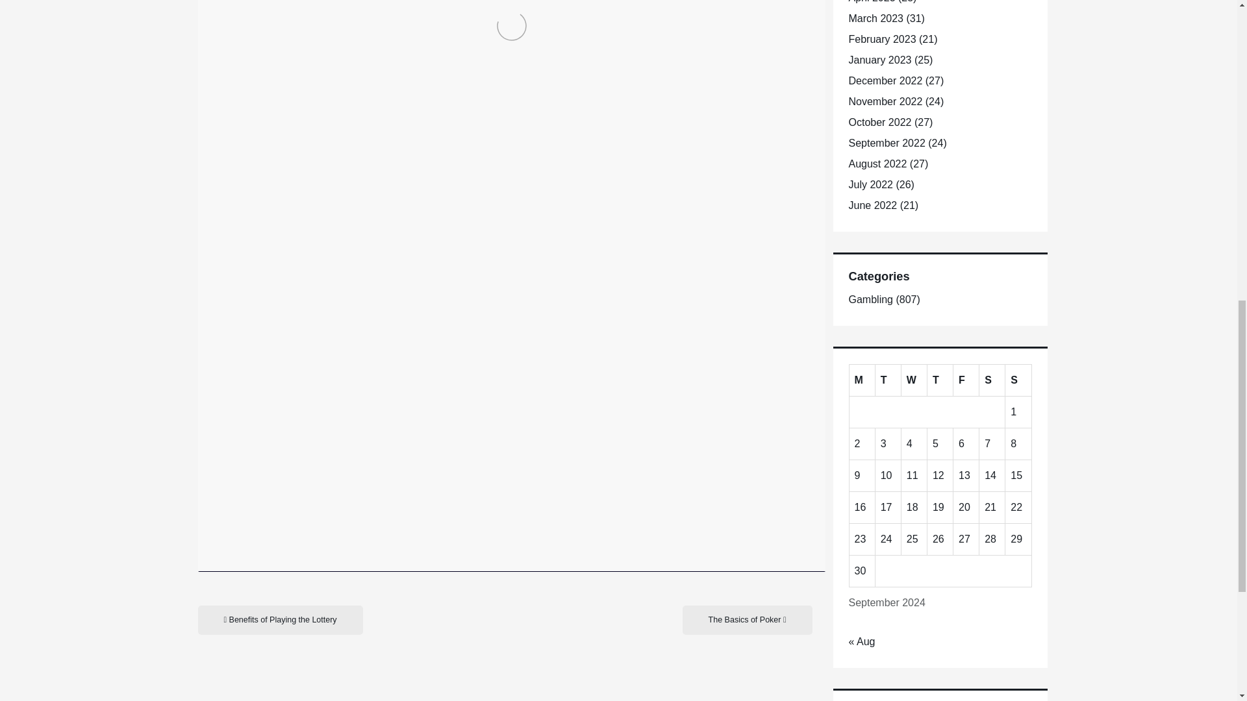  What do you see at coordinates (879, 60) in the screenshot?
I see `January 2023` at bounding box center [879, 60].